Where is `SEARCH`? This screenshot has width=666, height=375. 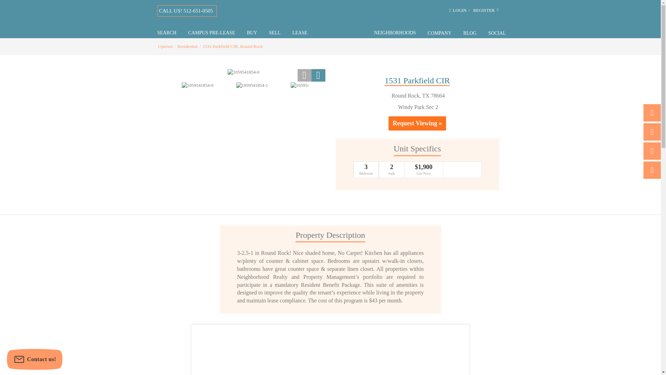 SEARCH is located at coordinates (166, 33).